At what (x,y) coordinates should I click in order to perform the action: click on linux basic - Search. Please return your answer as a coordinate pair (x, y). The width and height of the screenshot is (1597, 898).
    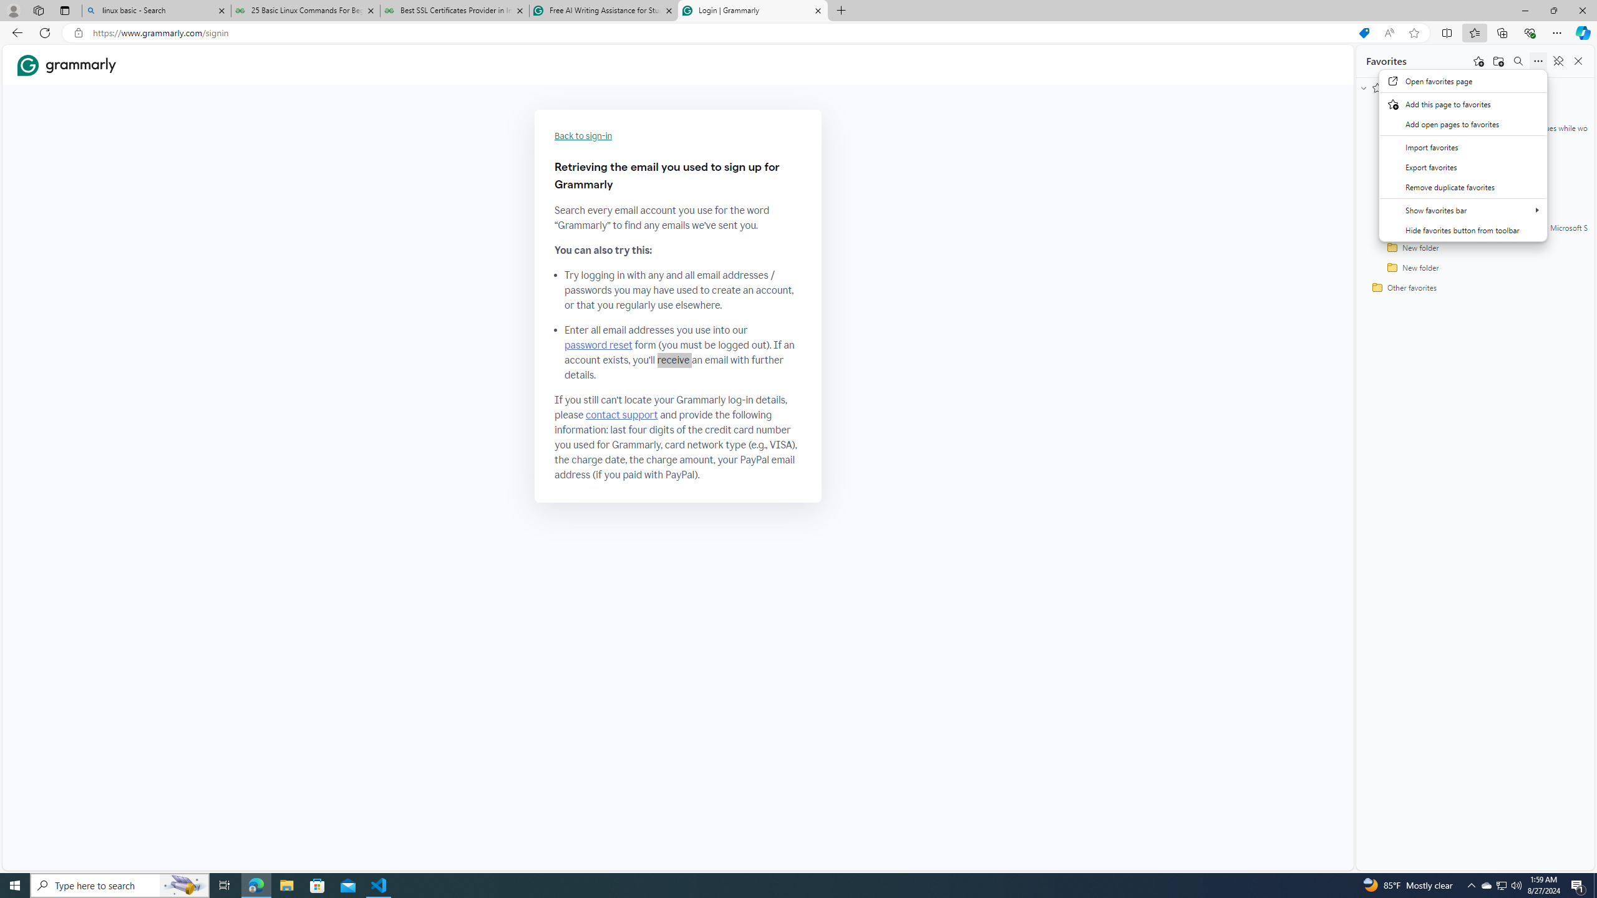
    Looking at the image, I should click on (156, 11).